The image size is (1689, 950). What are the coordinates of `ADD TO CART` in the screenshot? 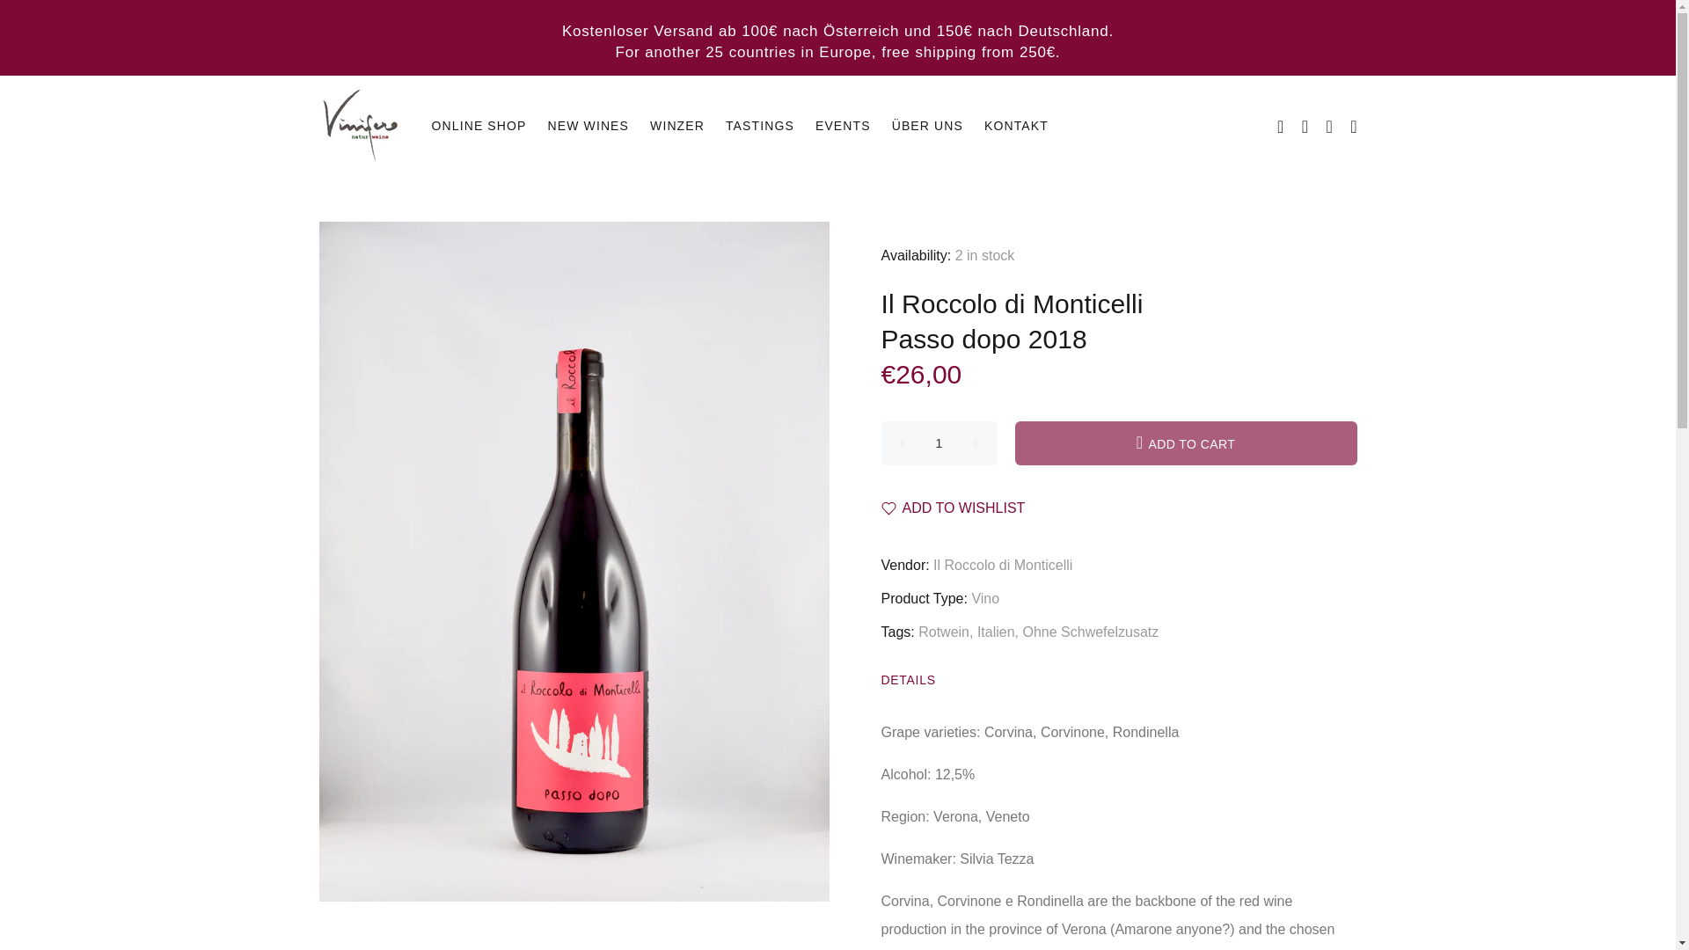 It's located at (1186, 443).